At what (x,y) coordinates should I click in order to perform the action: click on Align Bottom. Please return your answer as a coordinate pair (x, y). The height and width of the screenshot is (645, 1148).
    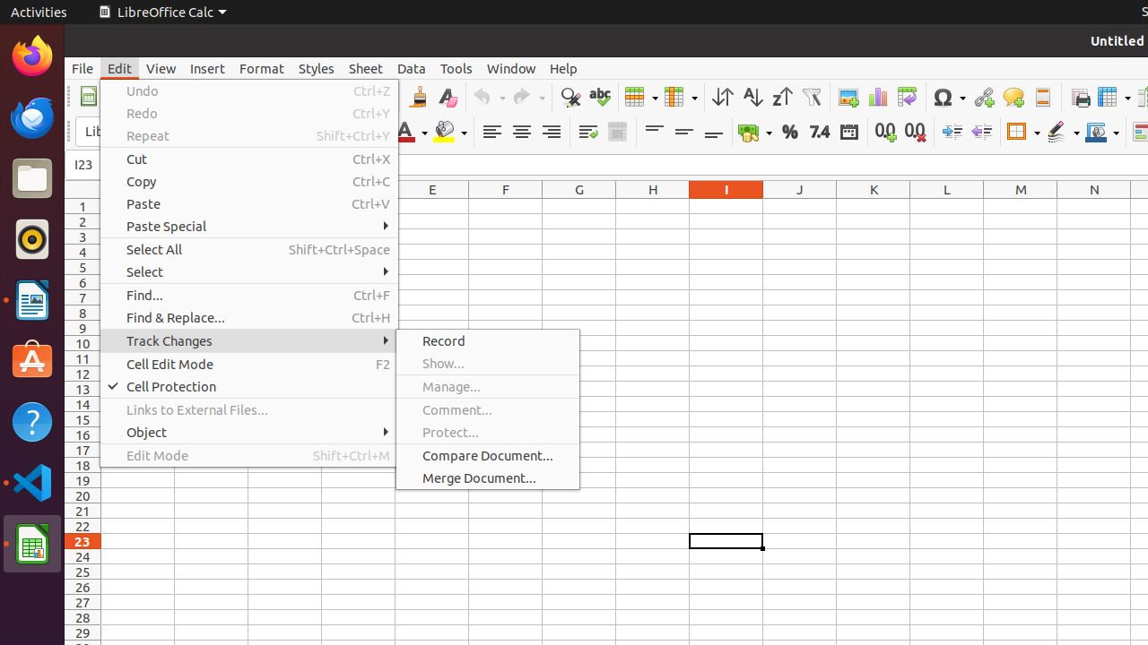
    Looking at the image, I should click on (714, 133).